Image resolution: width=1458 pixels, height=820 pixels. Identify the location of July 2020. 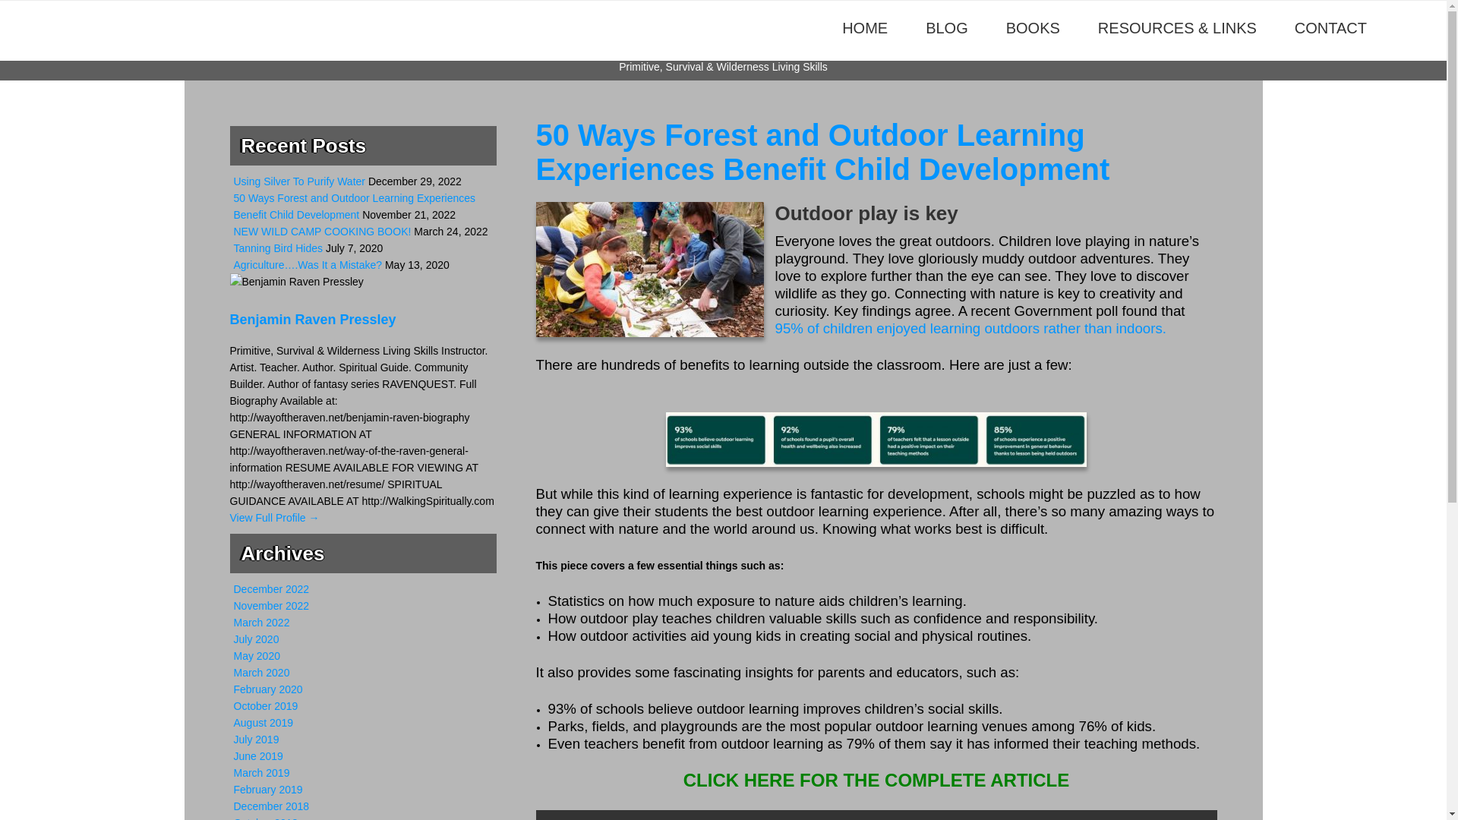
(257, 639).